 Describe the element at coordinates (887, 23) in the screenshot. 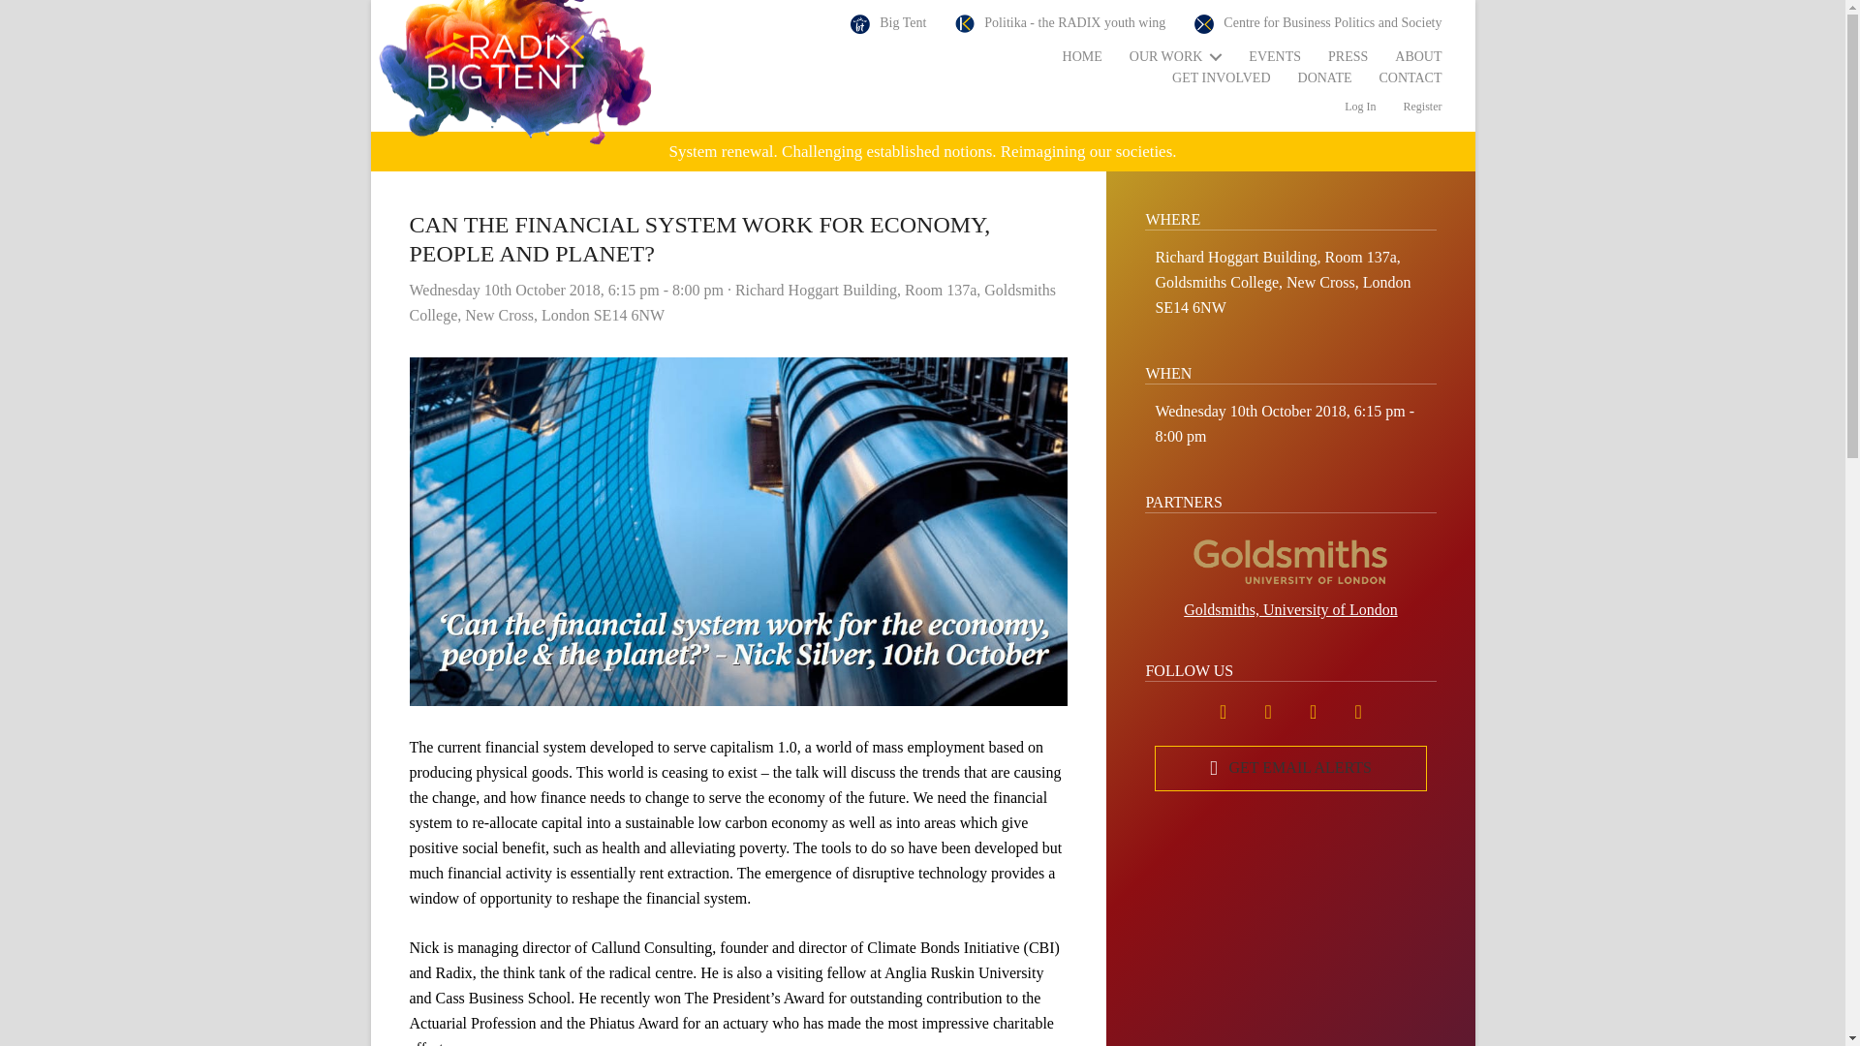

I see `Big Tent` at that location.